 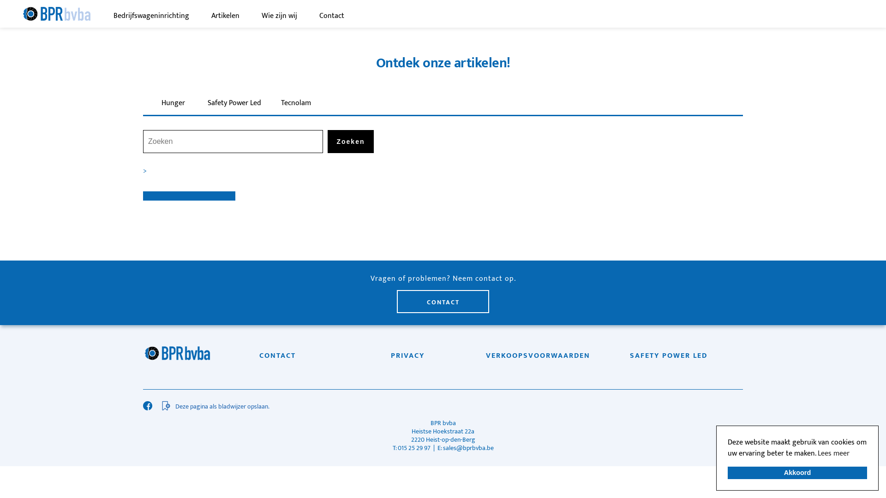 What do you see at coordinates (225, 16) in the screenshot?
I see `Artikelen` at bounding box center [225, 16].